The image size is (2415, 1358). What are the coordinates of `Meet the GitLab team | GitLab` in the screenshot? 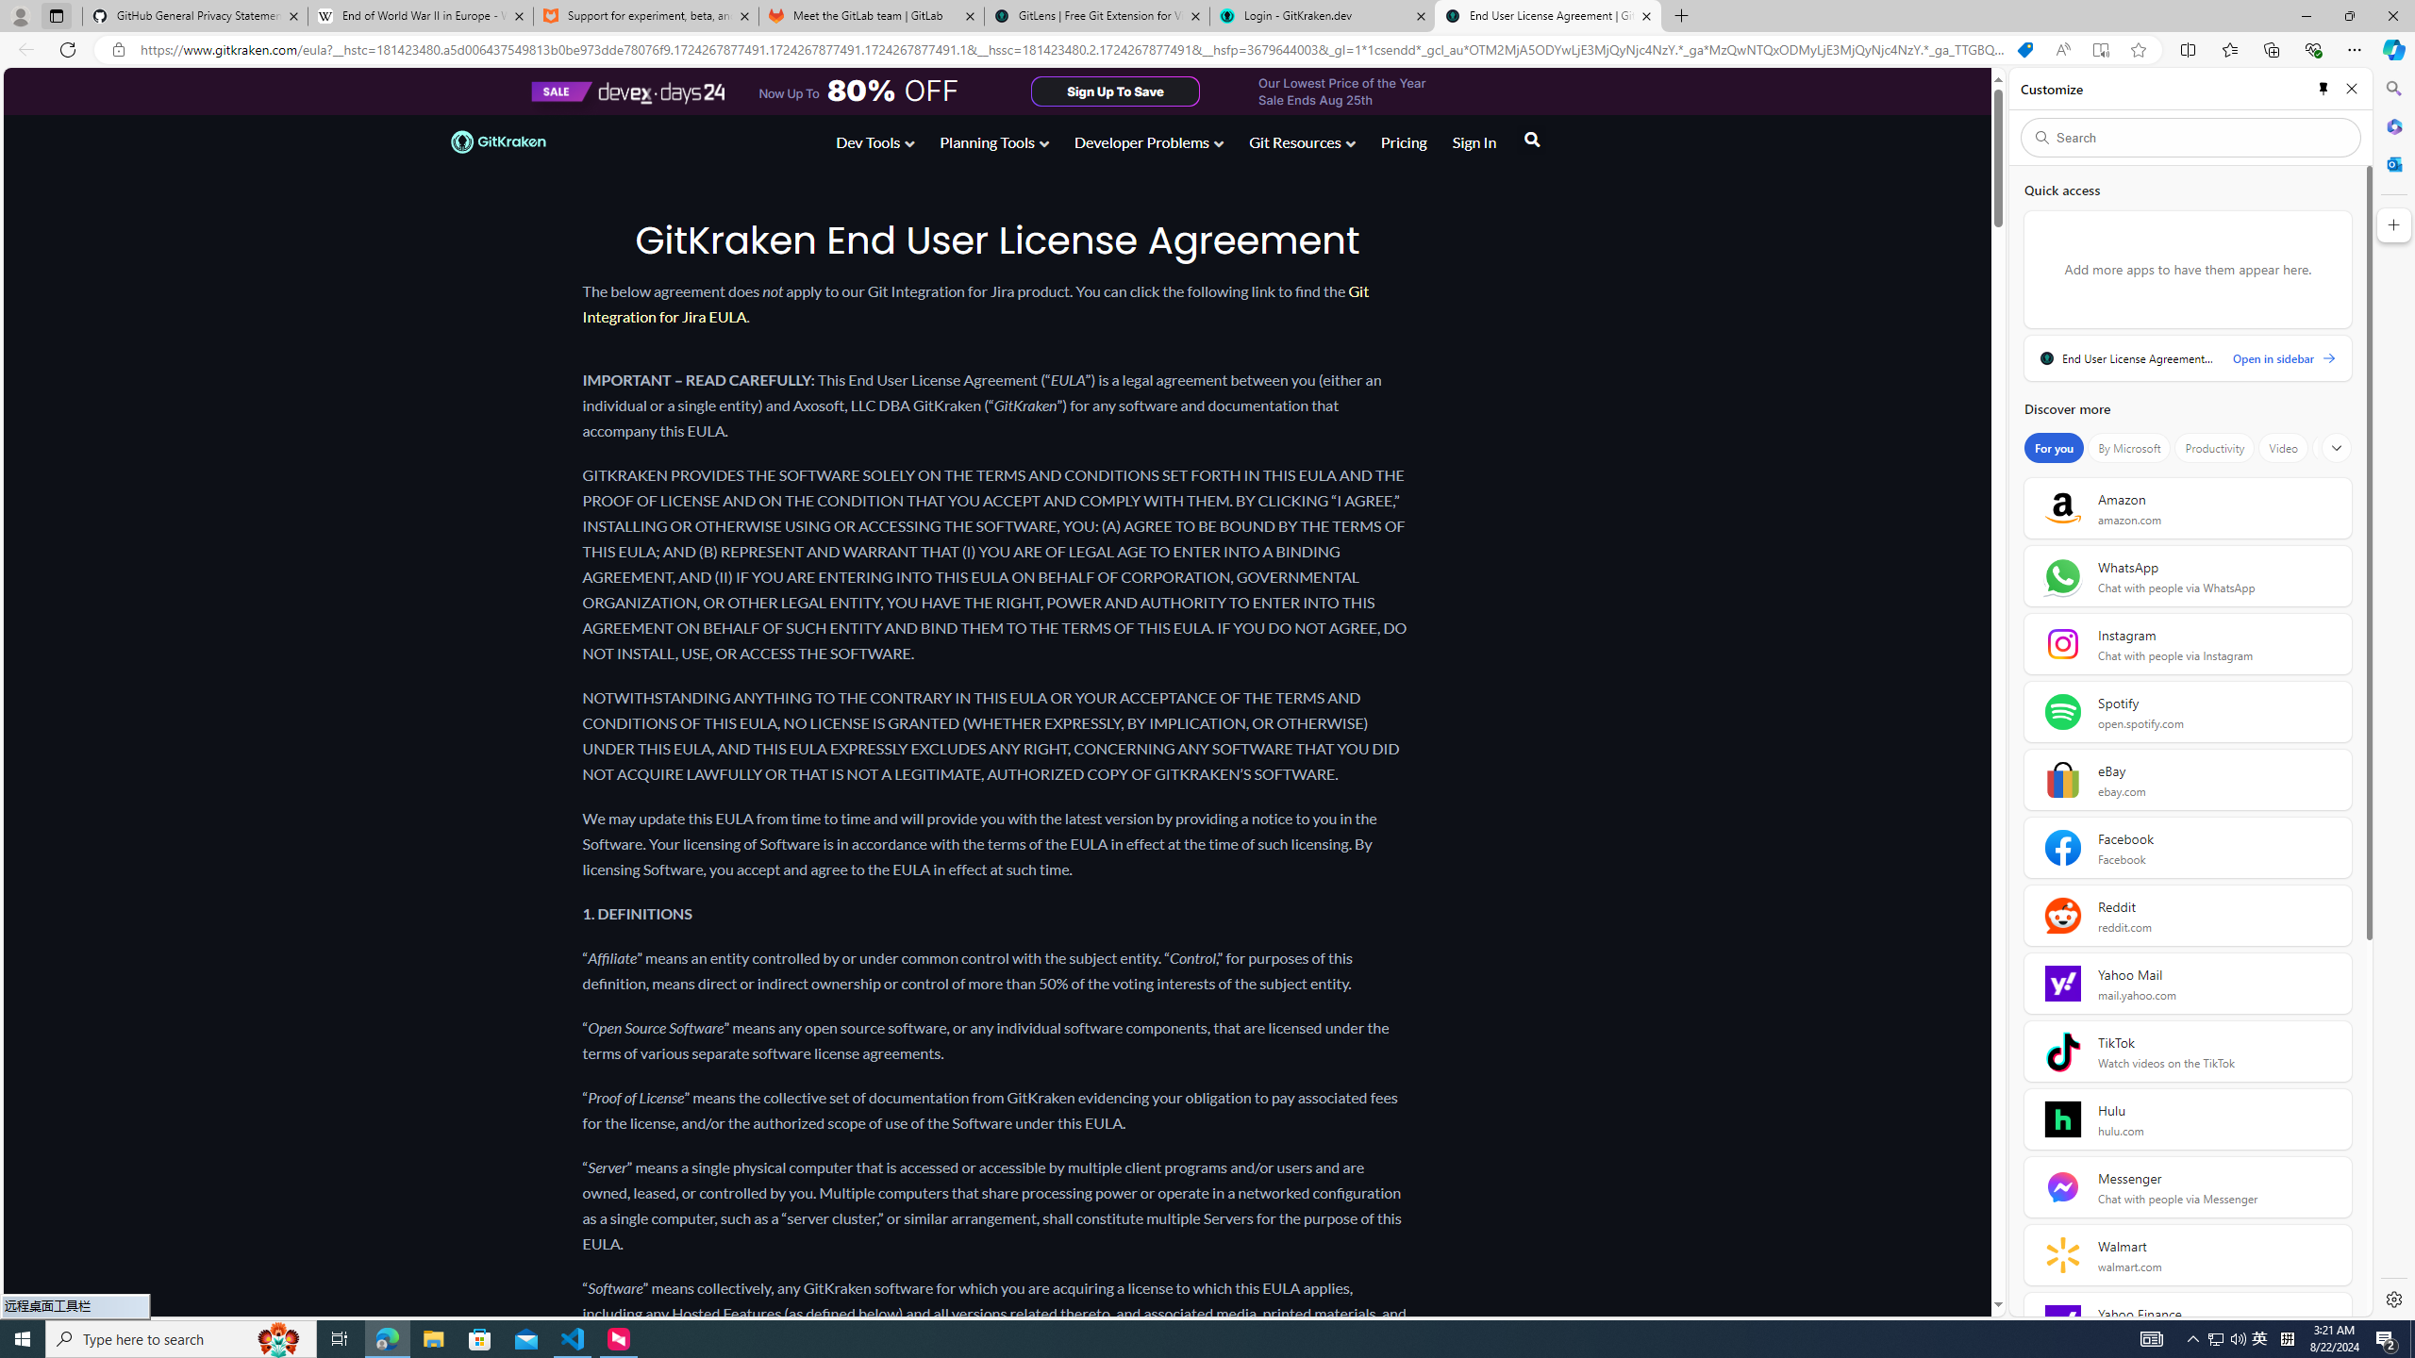 It's located at (872, 16).